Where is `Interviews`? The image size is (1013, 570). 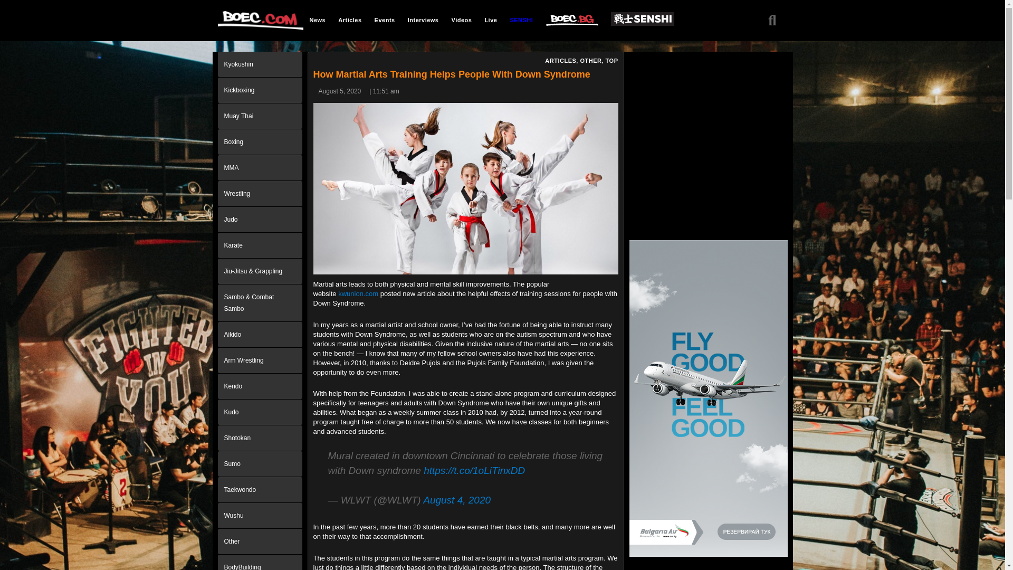
Interviews is located at coordinates (423, 20).